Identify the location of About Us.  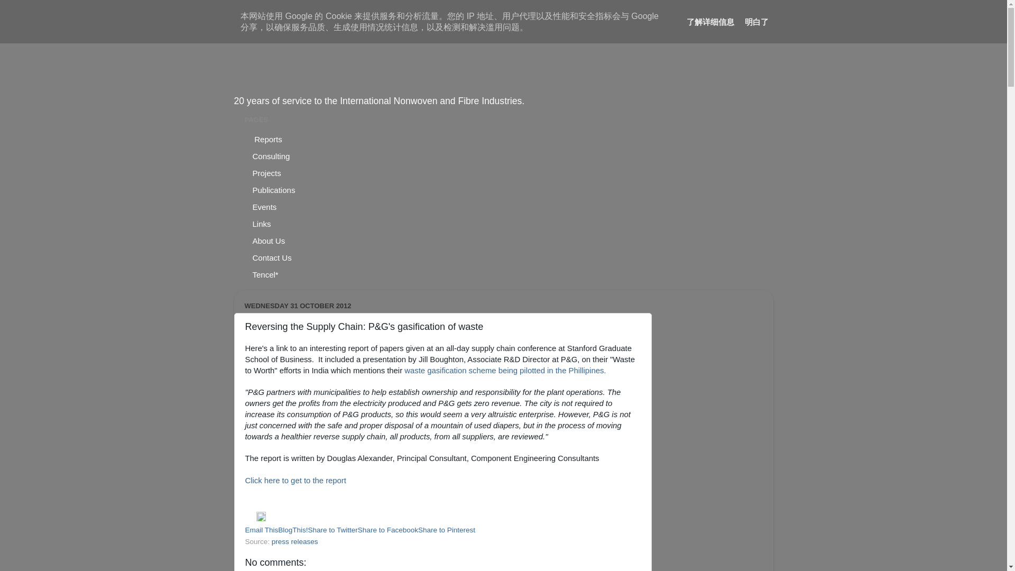
(269, 241).